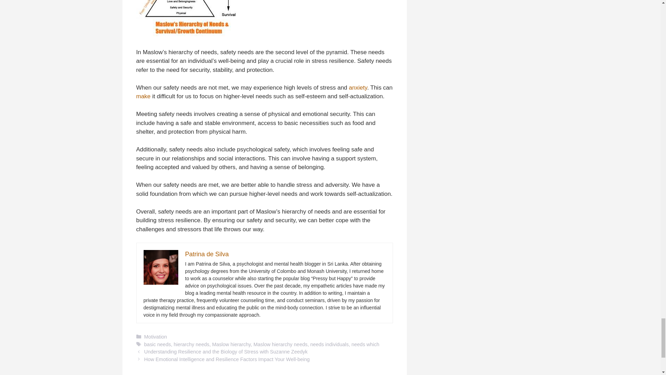 This screenshot has width=666, height=375. What do you see at coordinates (157, 344) in the screenshot?
I see `basic needs` at bounding box center [157, 344].